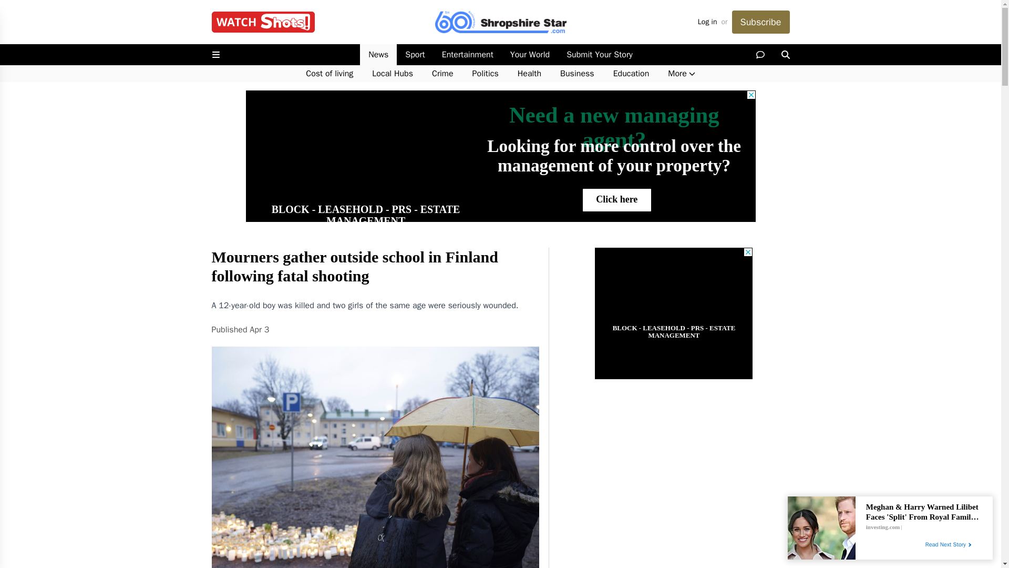 The height and width of the screenshot is (568, 1009). Describe the element at coordinates (707, 22) in the screenshot. I see `Log in` at that location.